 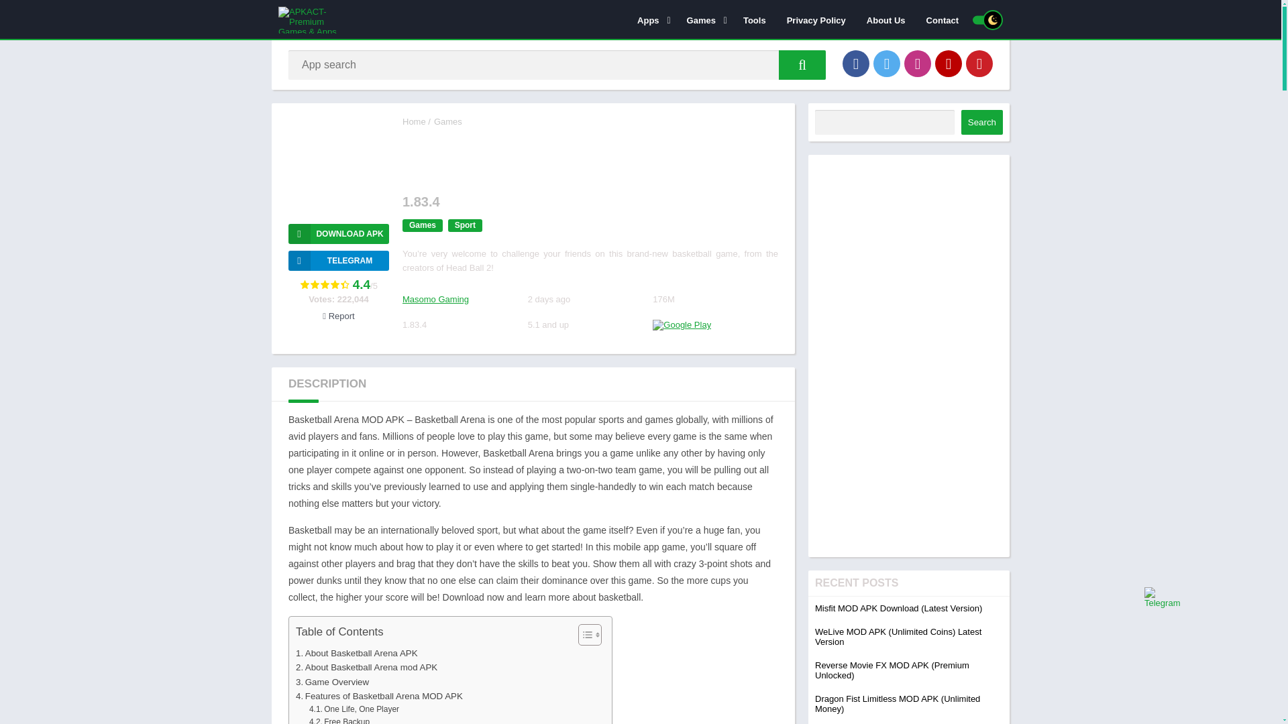 I want to click on Apps, so click(x=652, y=19).